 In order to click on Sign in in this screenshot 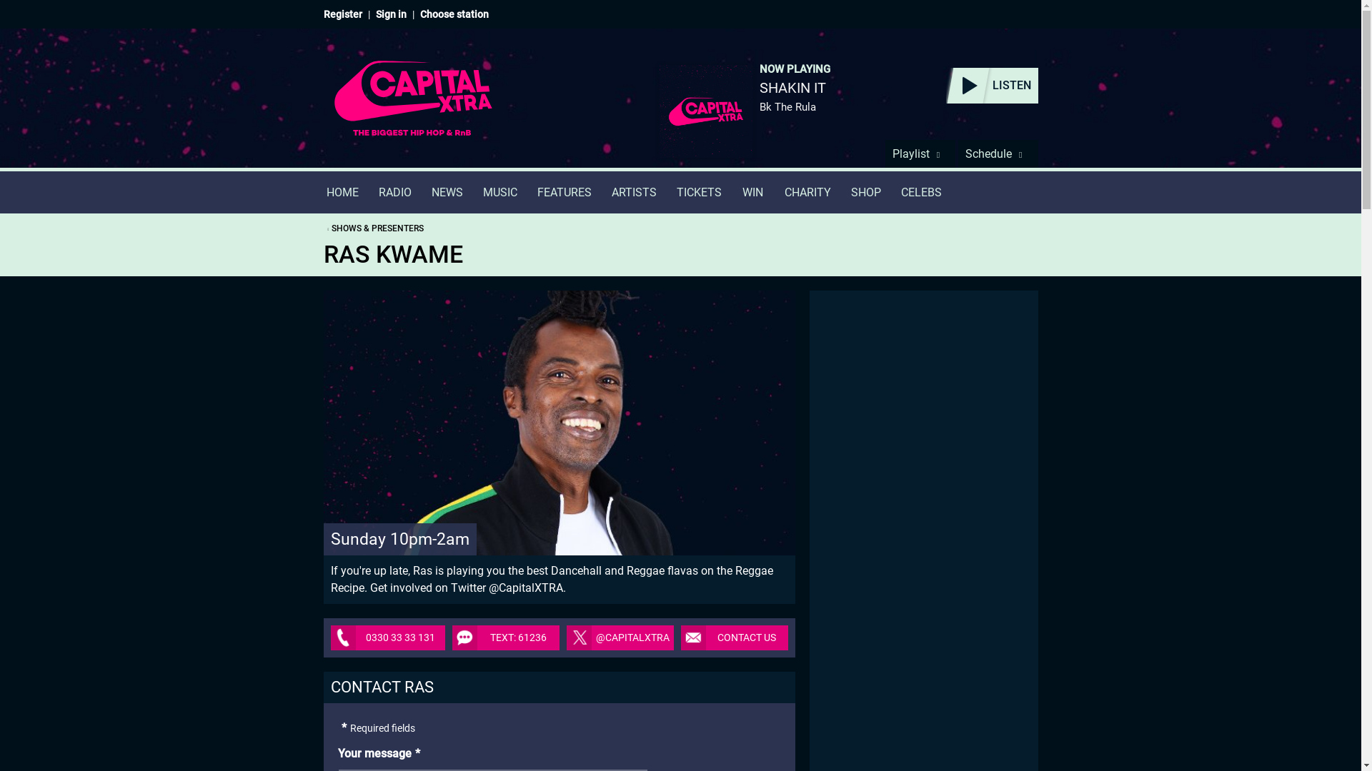, I will do `click(391, 14)`.